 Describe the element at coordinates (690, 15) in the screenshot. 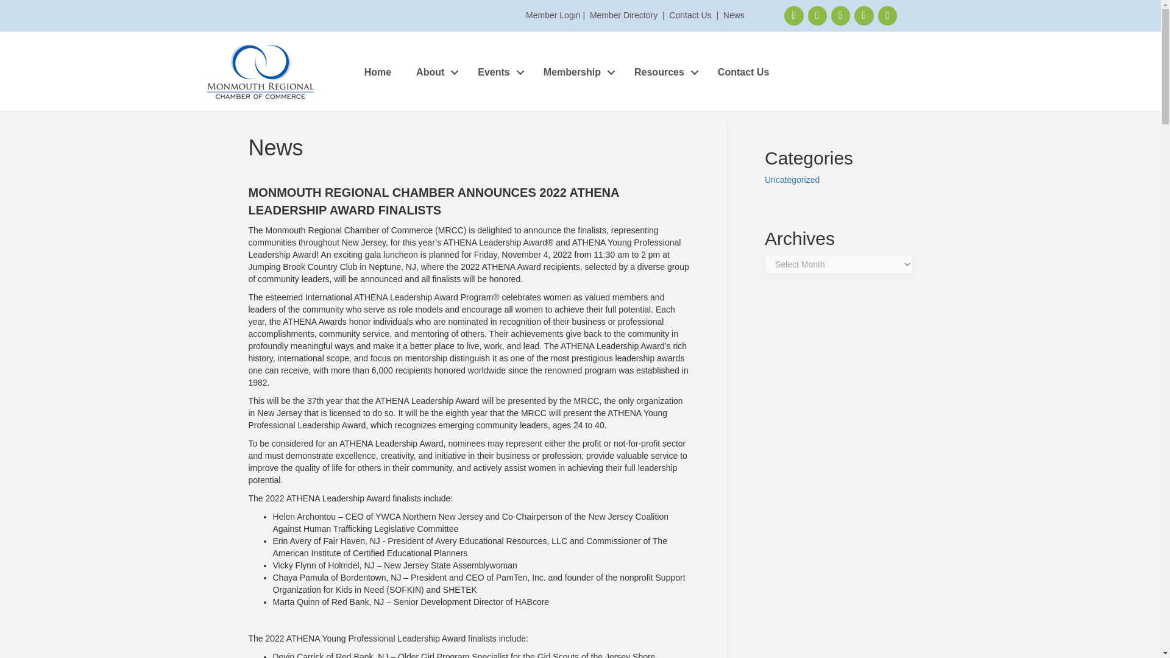

I see `Contact Us` at that location.